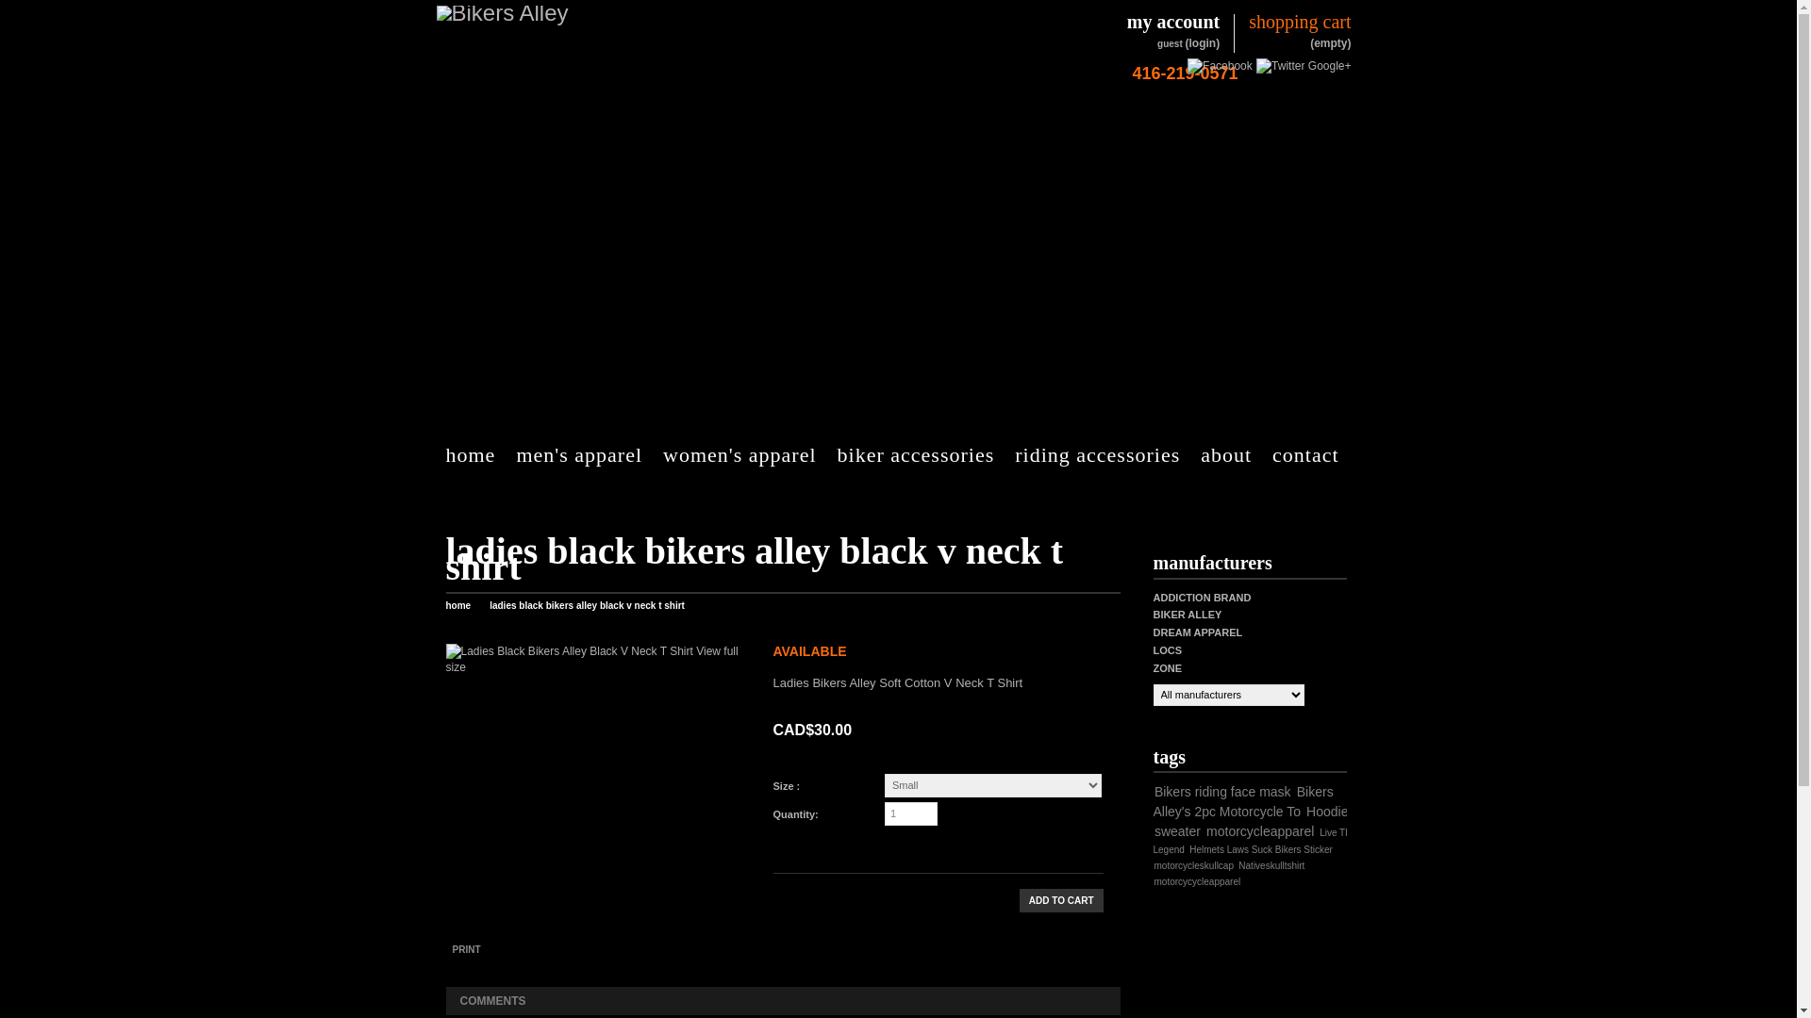 This screenshot has height=1018, width=1811. I want to click on men's apparel, so click(589, 455).